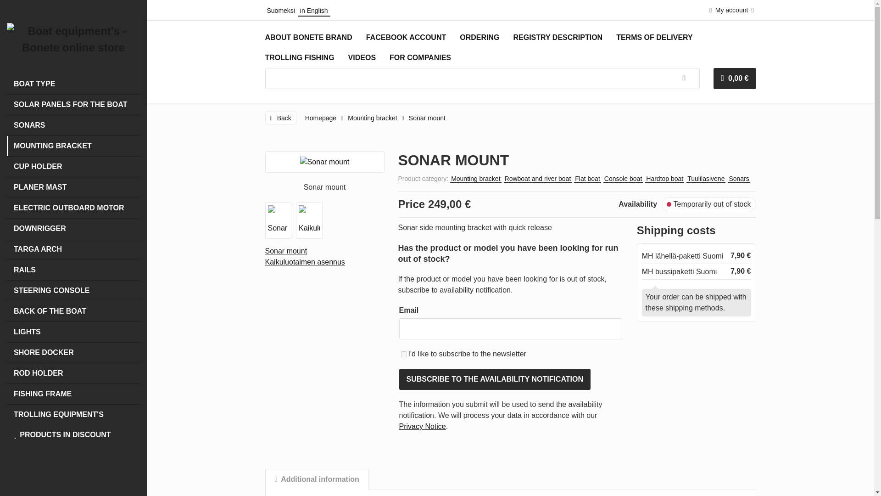 The width and height of the screenshot is (881, 496). Describe the element at coordinates (73, 125) in the screenshot. I see `SONARS` at that location.